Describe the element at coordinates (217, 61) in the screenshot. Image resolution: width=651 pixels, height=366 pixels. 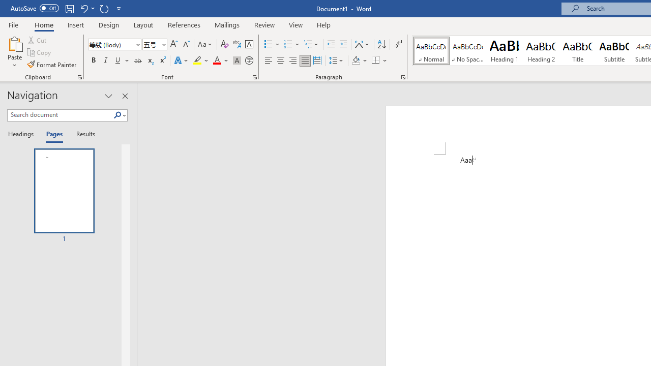
I see `Font Color Red` at that location.